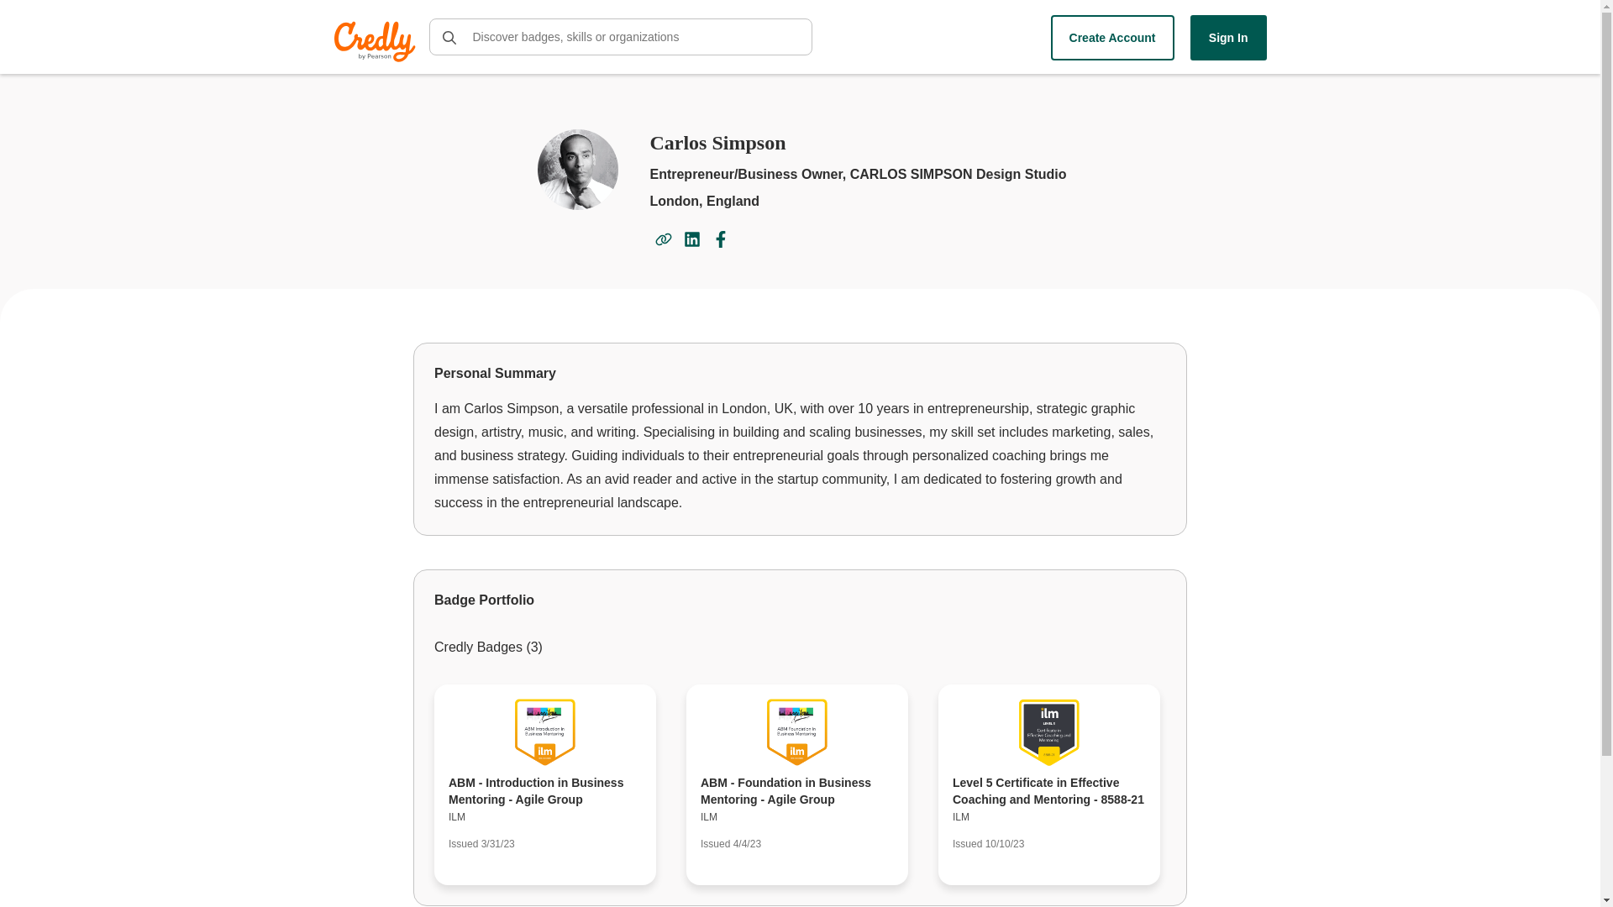 The width and height of the screenshot is (1613, 907). What do you see at coordinates (1112, 38) in the screenshot?
I see `Create Account` at bounding box center [1112, 38].